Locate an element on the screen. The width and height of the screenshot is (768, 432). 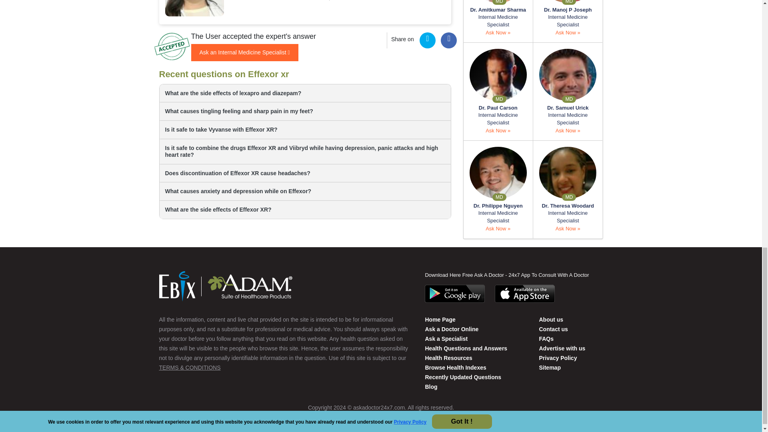
Health Resources is located at coordinates (448, 358).